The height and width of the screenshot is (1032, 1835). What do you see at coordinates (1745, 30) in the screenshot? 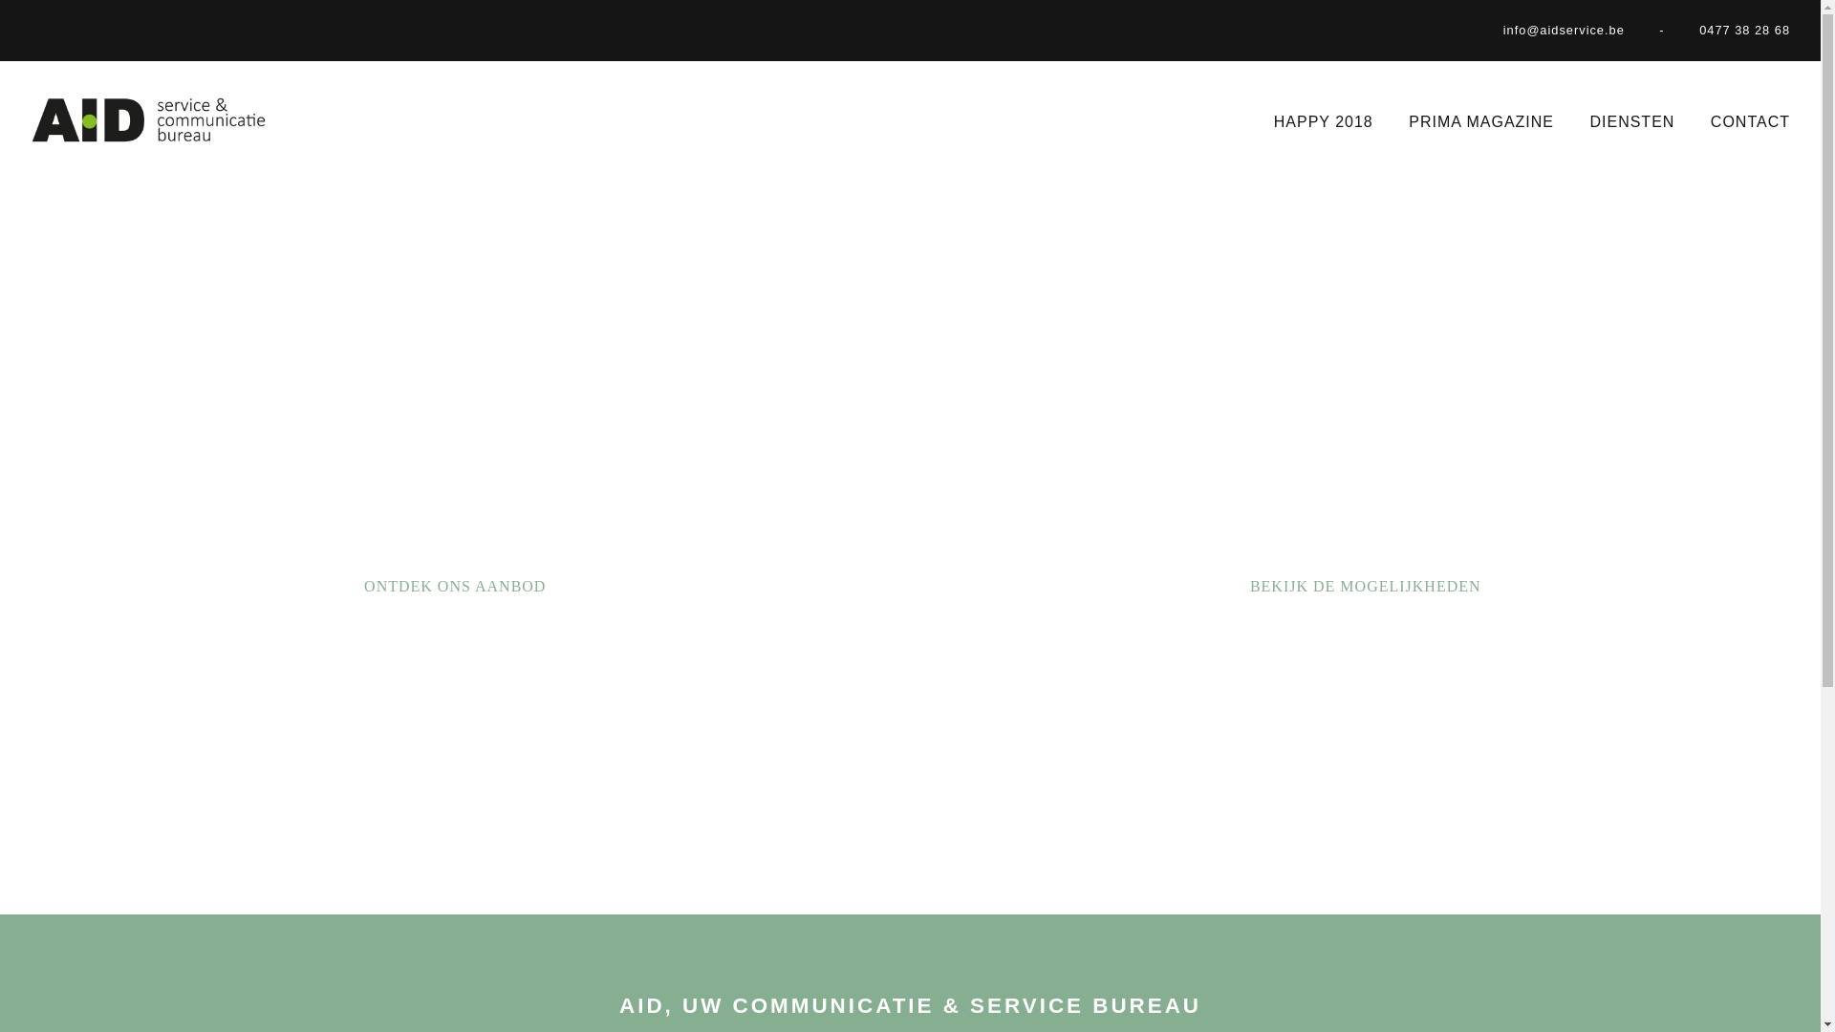
I see `0477 38 28 68` at bounding box center [1745, 30].